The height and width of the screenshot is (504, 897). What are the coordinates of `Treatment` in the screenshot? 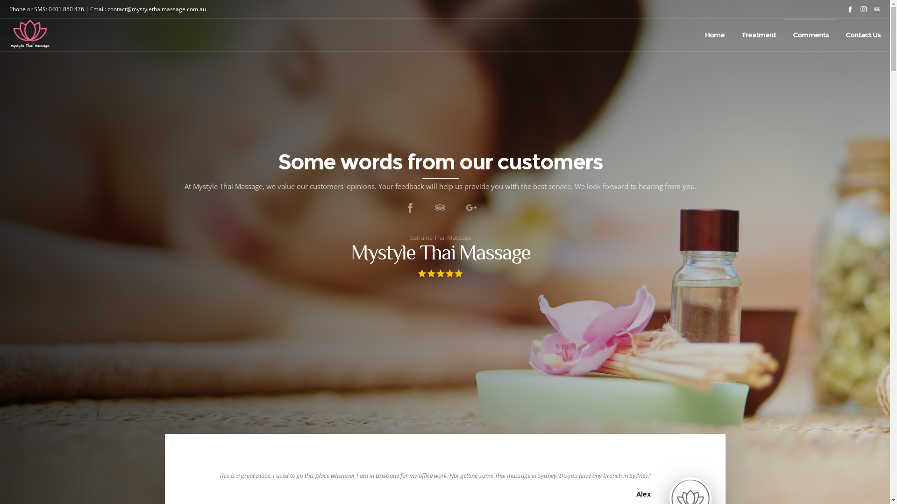 It's located at (759, 35).